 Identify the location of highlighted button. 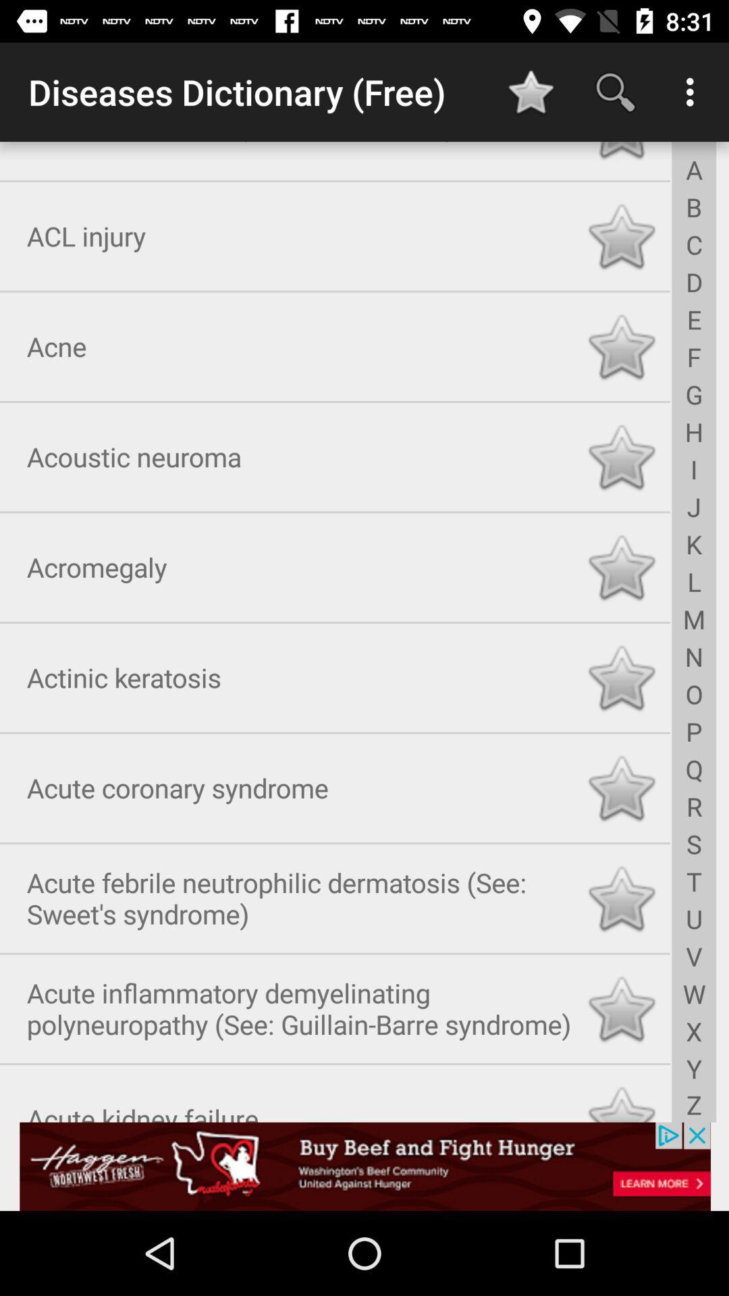
(621, 153).